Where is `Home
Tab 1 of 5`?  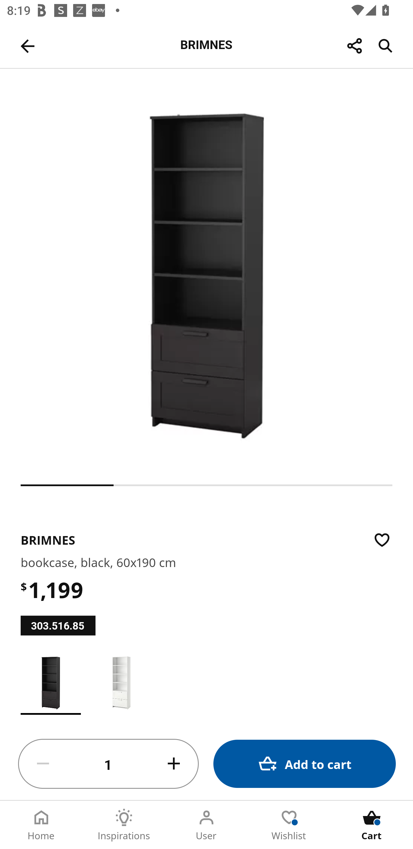
Home
Tab 1 of 5 is located at coordinates (41, 825).